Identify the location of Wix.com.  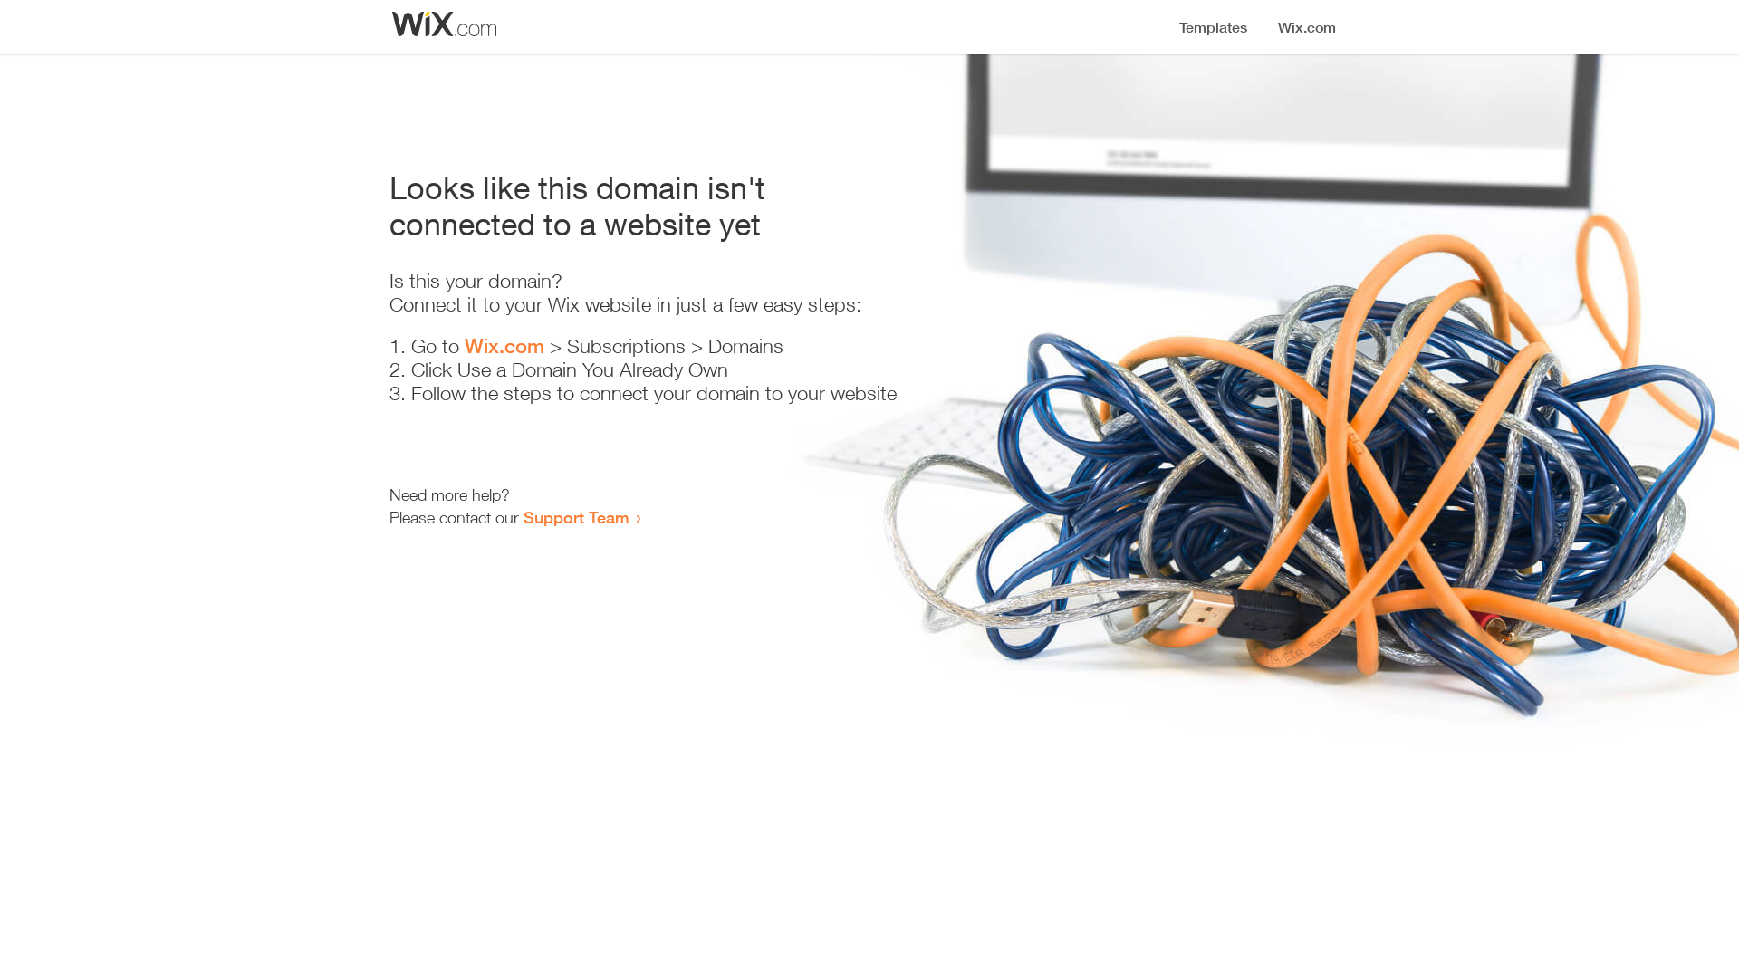
(504, 346).